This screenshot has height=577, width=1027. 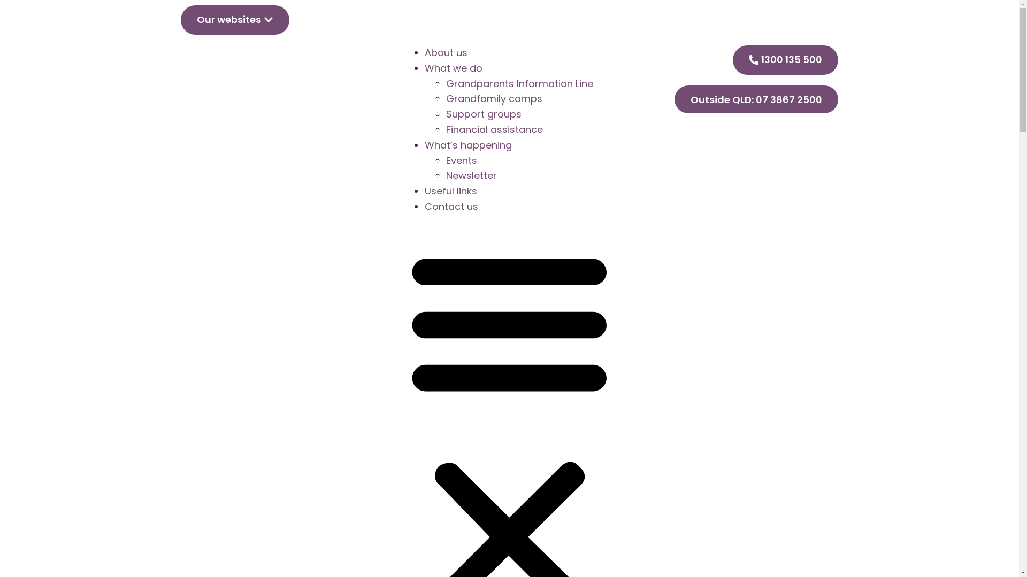 What do you see at coordinates (454, 68) in the screenshot?
I see `What we do` at bounding box center [454, 68].